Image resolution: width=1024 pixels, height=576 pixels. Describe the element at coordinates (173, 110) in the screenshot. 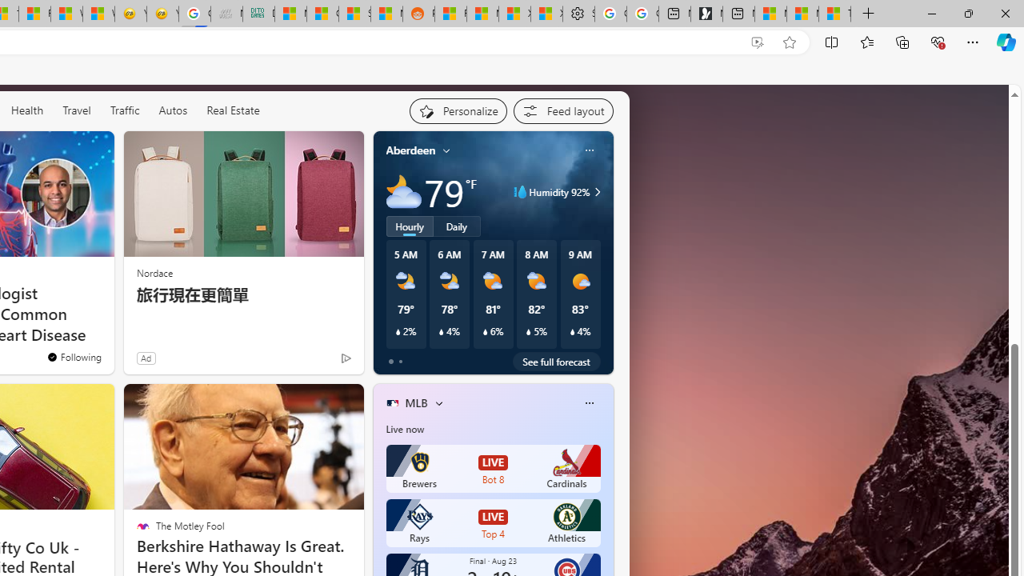

I see `Autos` at that location.